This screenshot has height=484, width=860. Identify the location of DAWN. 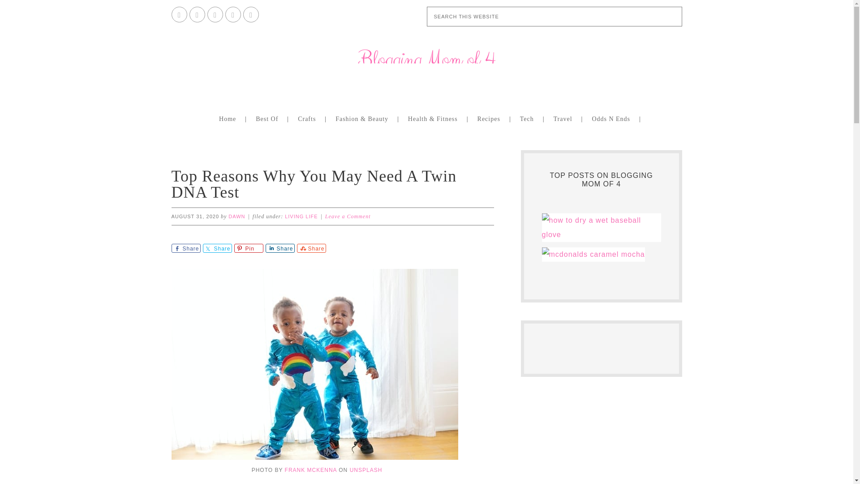
(236, 216).